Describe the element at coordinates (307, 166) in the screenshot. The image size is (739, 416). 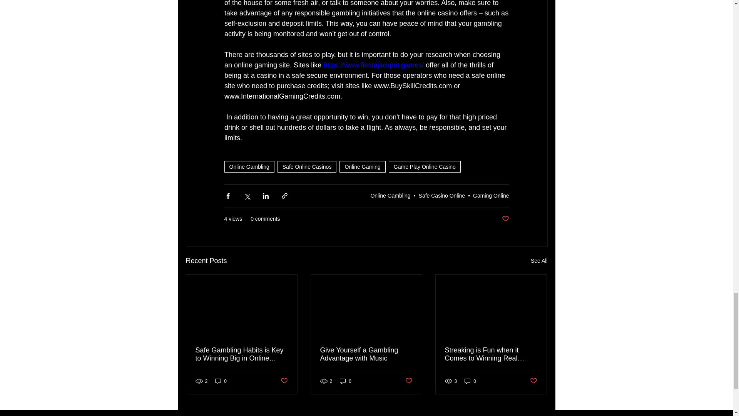
I see `Safe Online Casinos` at that location.